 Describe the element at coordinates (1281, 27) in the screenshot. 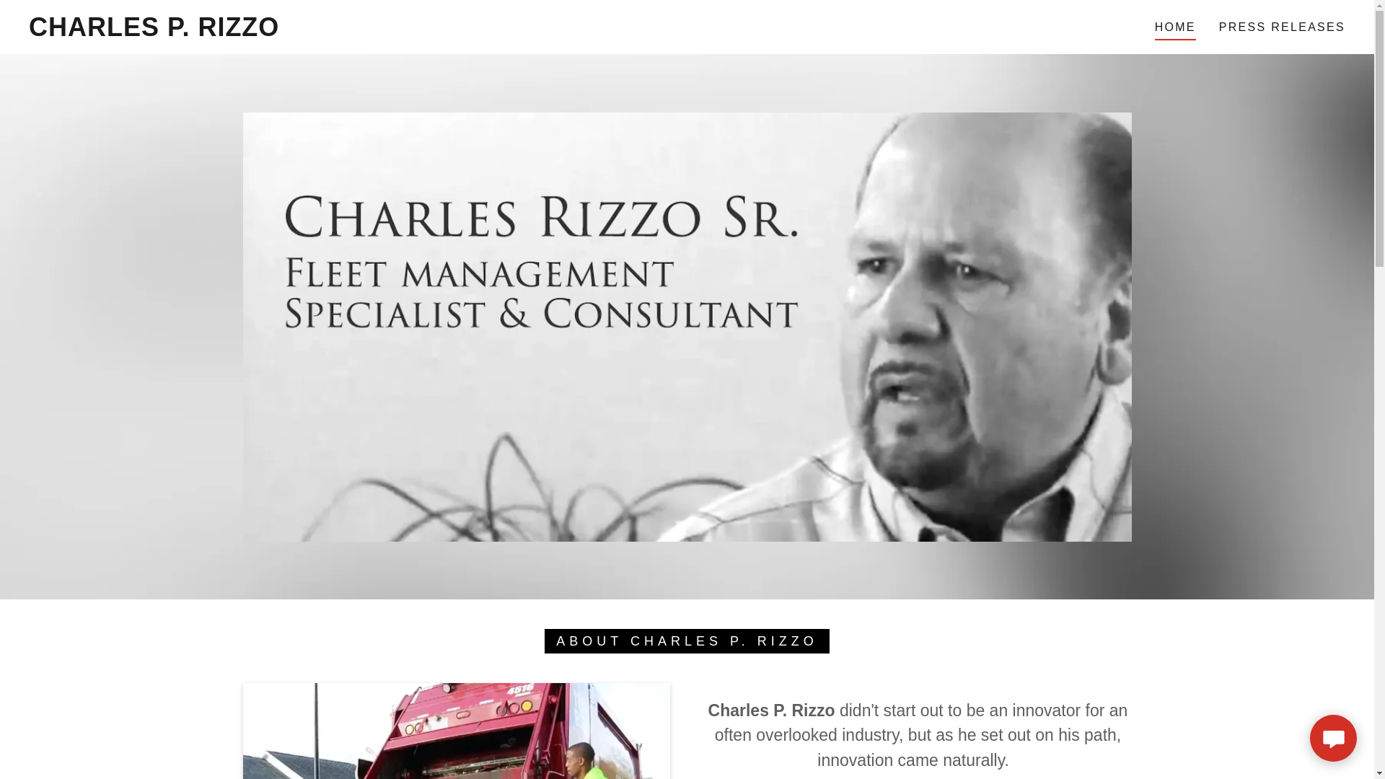

I see `PRESS RELEASES` at that location.